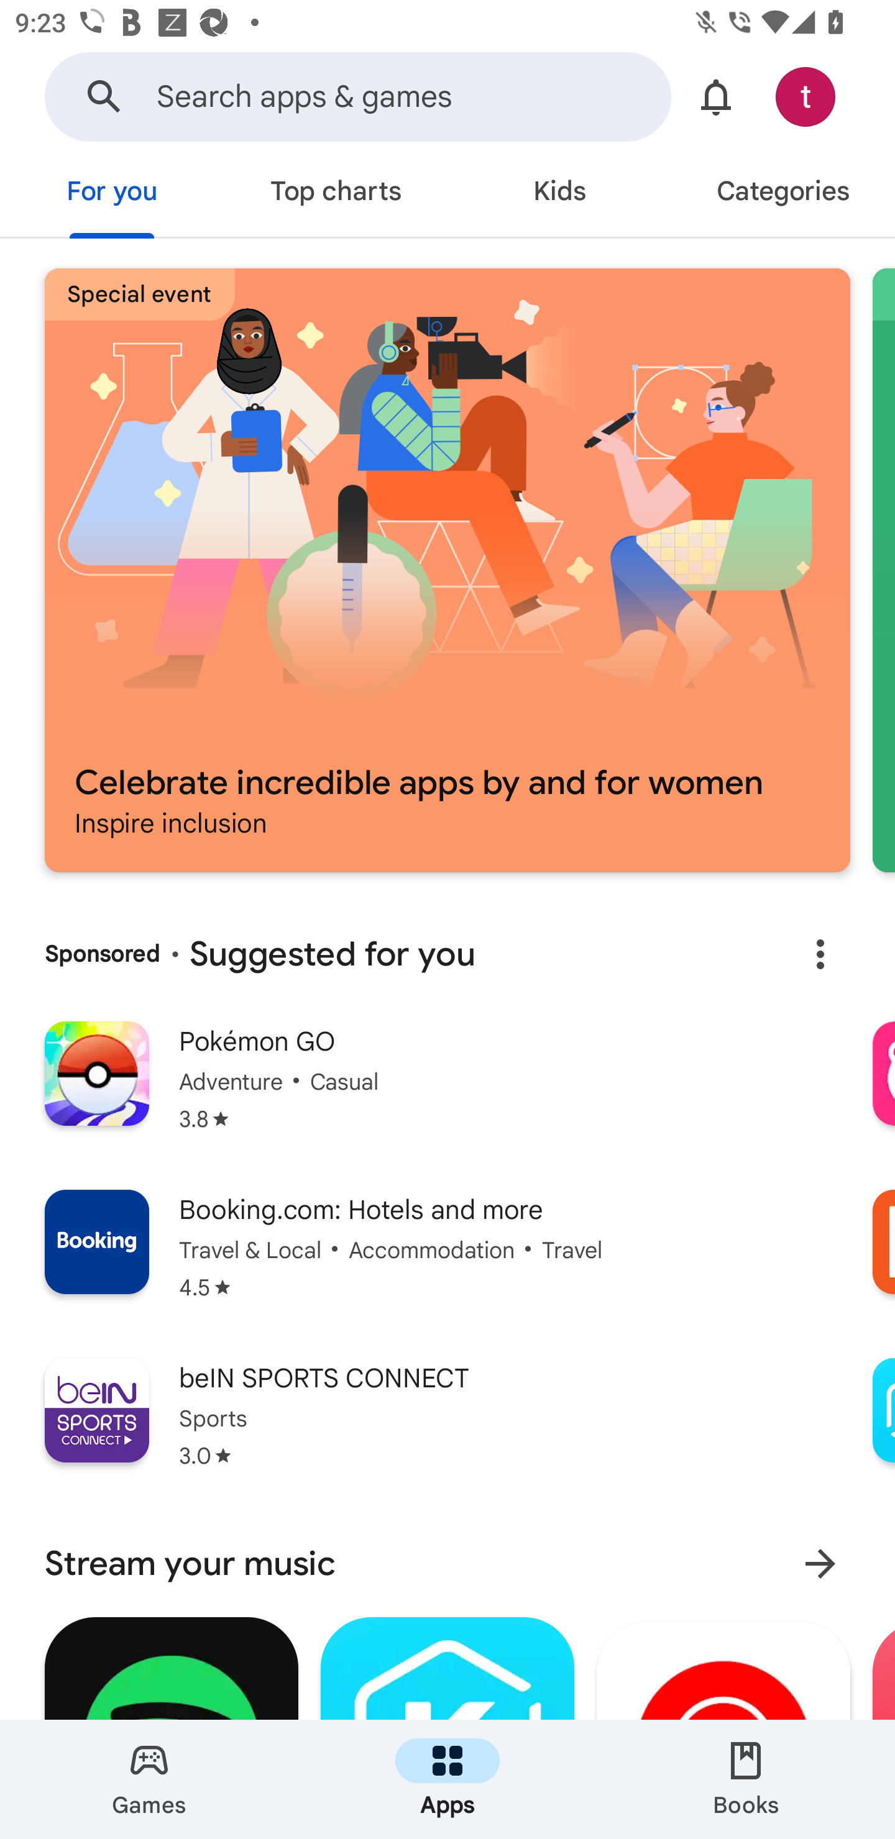 The width and height of the screenshot is (895, 1839). What do you see at coordinates (559, 194) in the screenshot?
I see `Kids` at bounding box center [559, 194].